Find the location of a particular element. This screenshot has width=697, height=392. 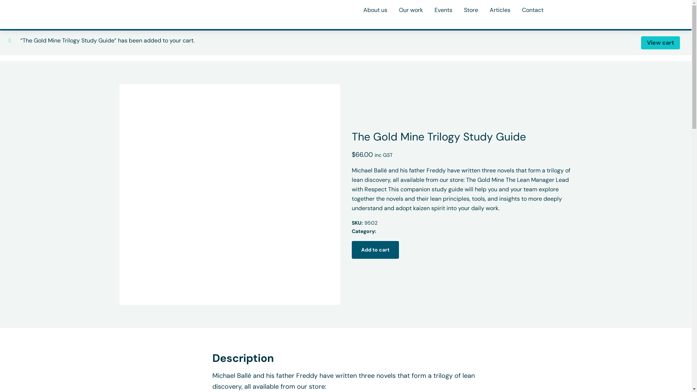

Add to cart is located at coordinates (375, 250).